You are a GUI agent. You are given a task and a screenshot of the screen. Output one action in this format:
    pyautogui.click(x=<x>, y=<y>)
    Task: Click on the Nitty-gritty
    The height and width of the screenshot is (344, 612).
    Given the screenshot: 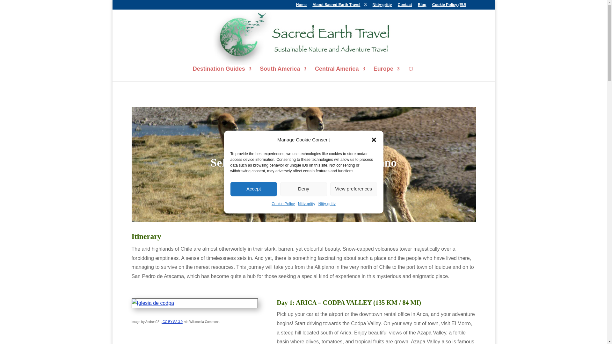 What is the action you would take?
    pyautogui.click(x=307, y=204)
    